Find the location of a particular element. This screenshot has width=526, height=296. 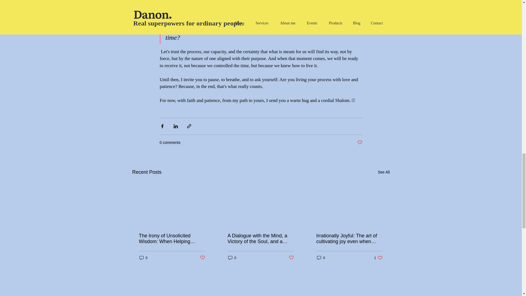

0 is located at coordinates (378, 258).